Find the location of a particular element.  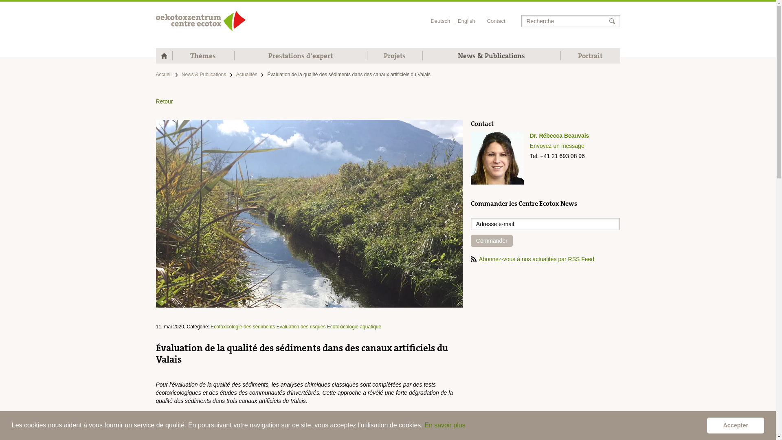

Contact is located at coordinates (496, 21).